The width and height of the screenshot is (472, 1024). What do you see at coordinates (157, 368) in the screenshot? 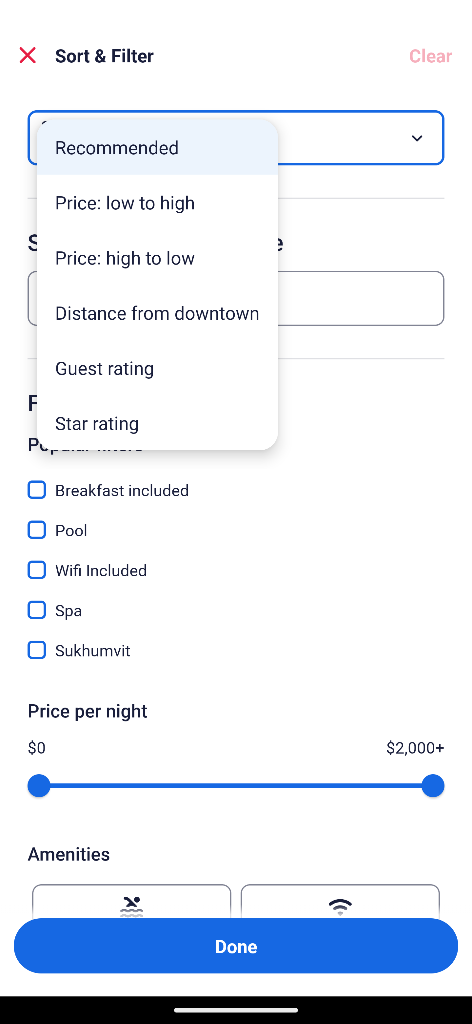
I see `Guest rating` at bounding box center [157, 368].